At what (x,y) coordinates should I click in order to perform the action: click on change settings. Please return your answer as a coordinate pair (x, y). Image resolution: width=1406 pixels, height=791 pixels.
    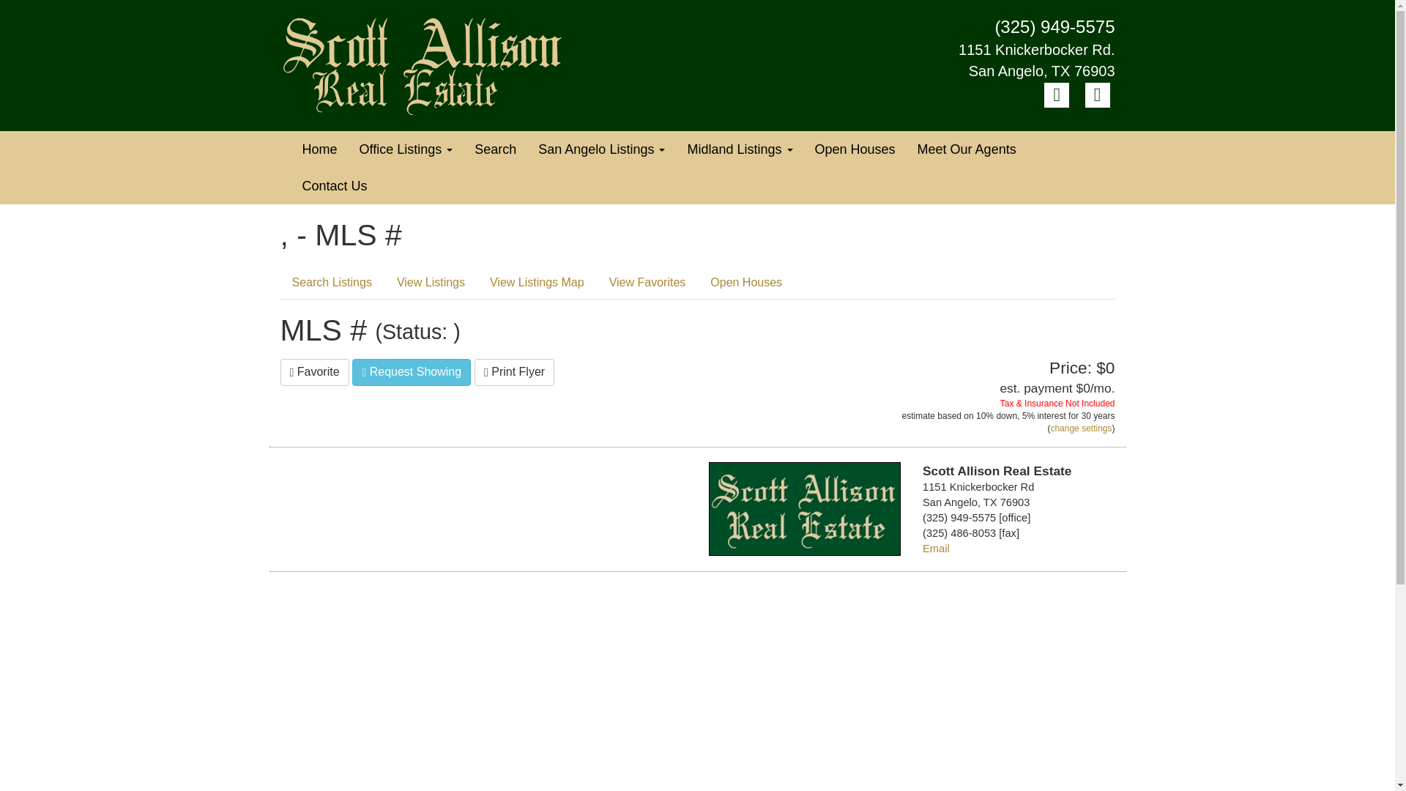
    Looking at the image, I should click on (1081, 428).